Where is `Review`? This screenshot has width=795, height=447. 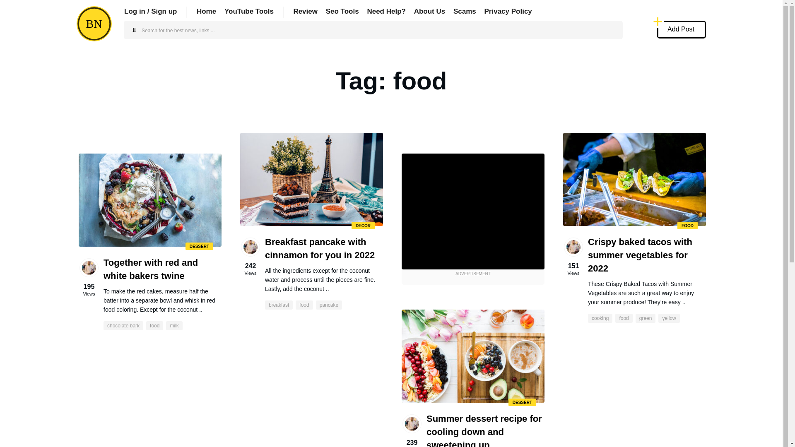 Review is located at coordinates (305, 11).